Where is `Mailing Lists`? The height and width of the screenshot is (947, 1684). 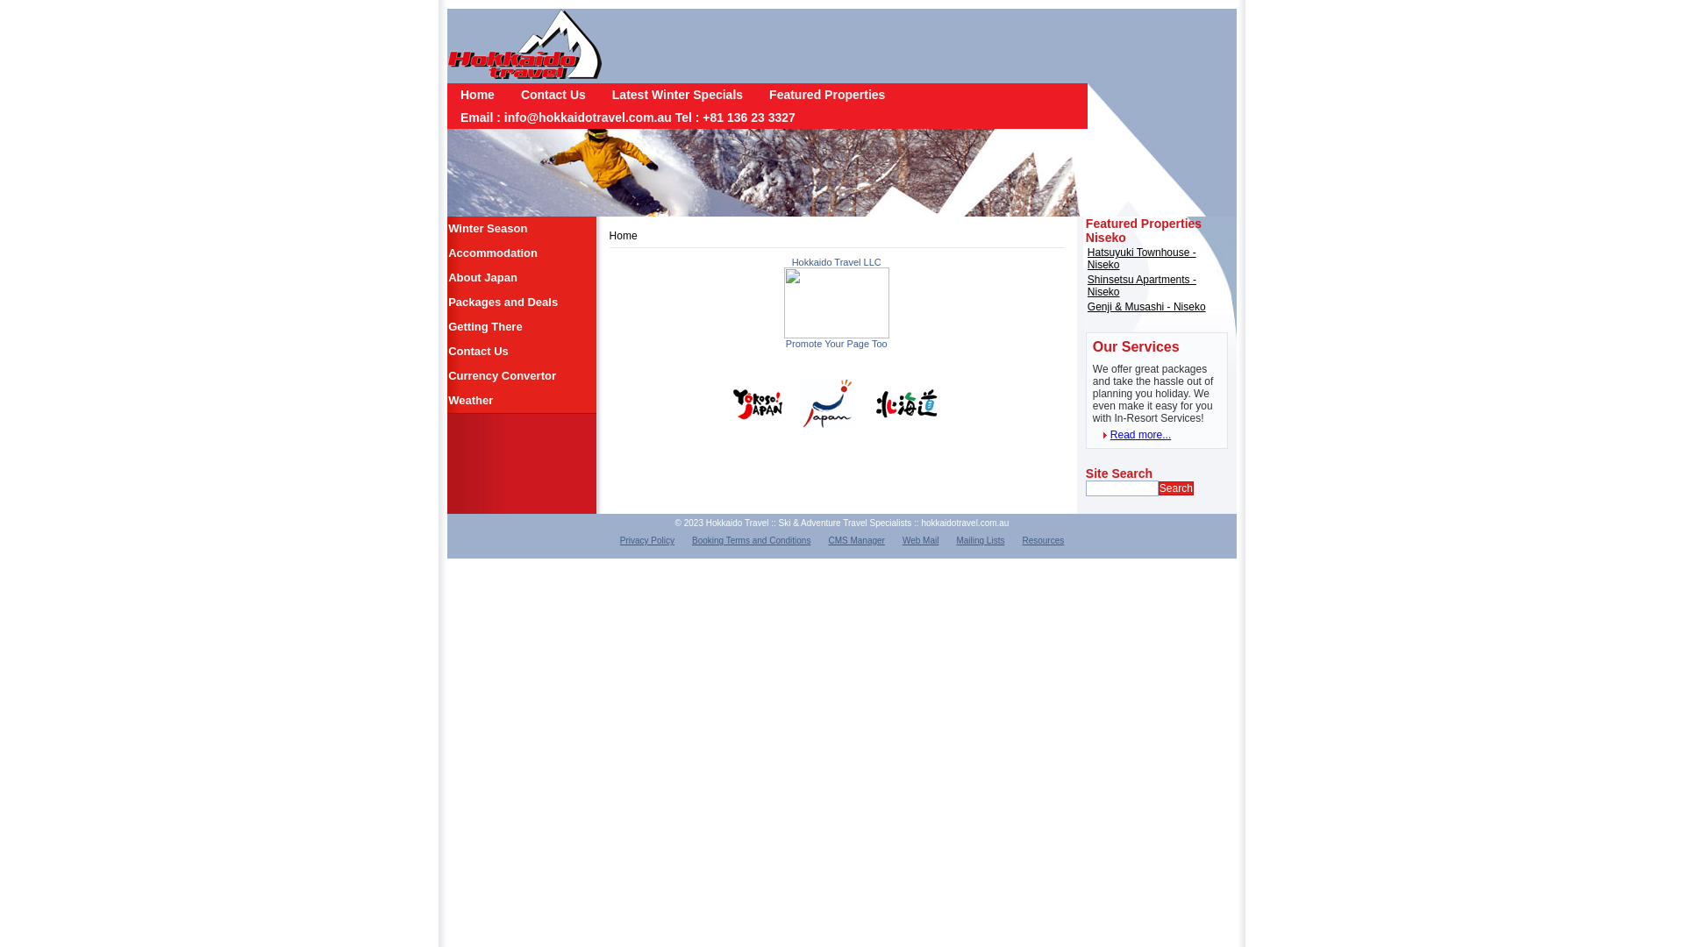
Mailing Lists is located at coordinates (981, 540).